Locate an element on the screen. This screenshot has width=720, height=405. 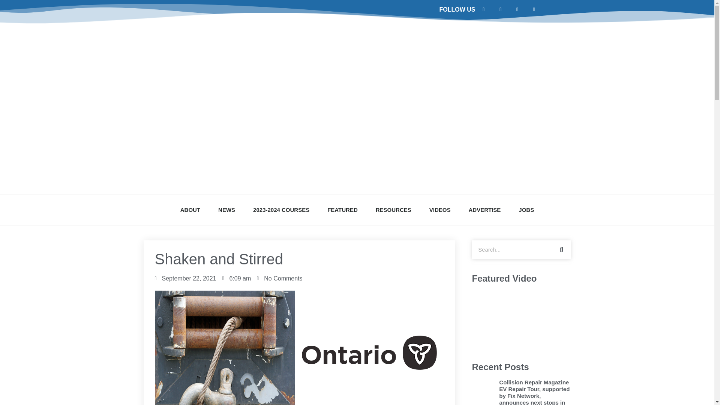
ABOUT is located at coordinates (190, 210).